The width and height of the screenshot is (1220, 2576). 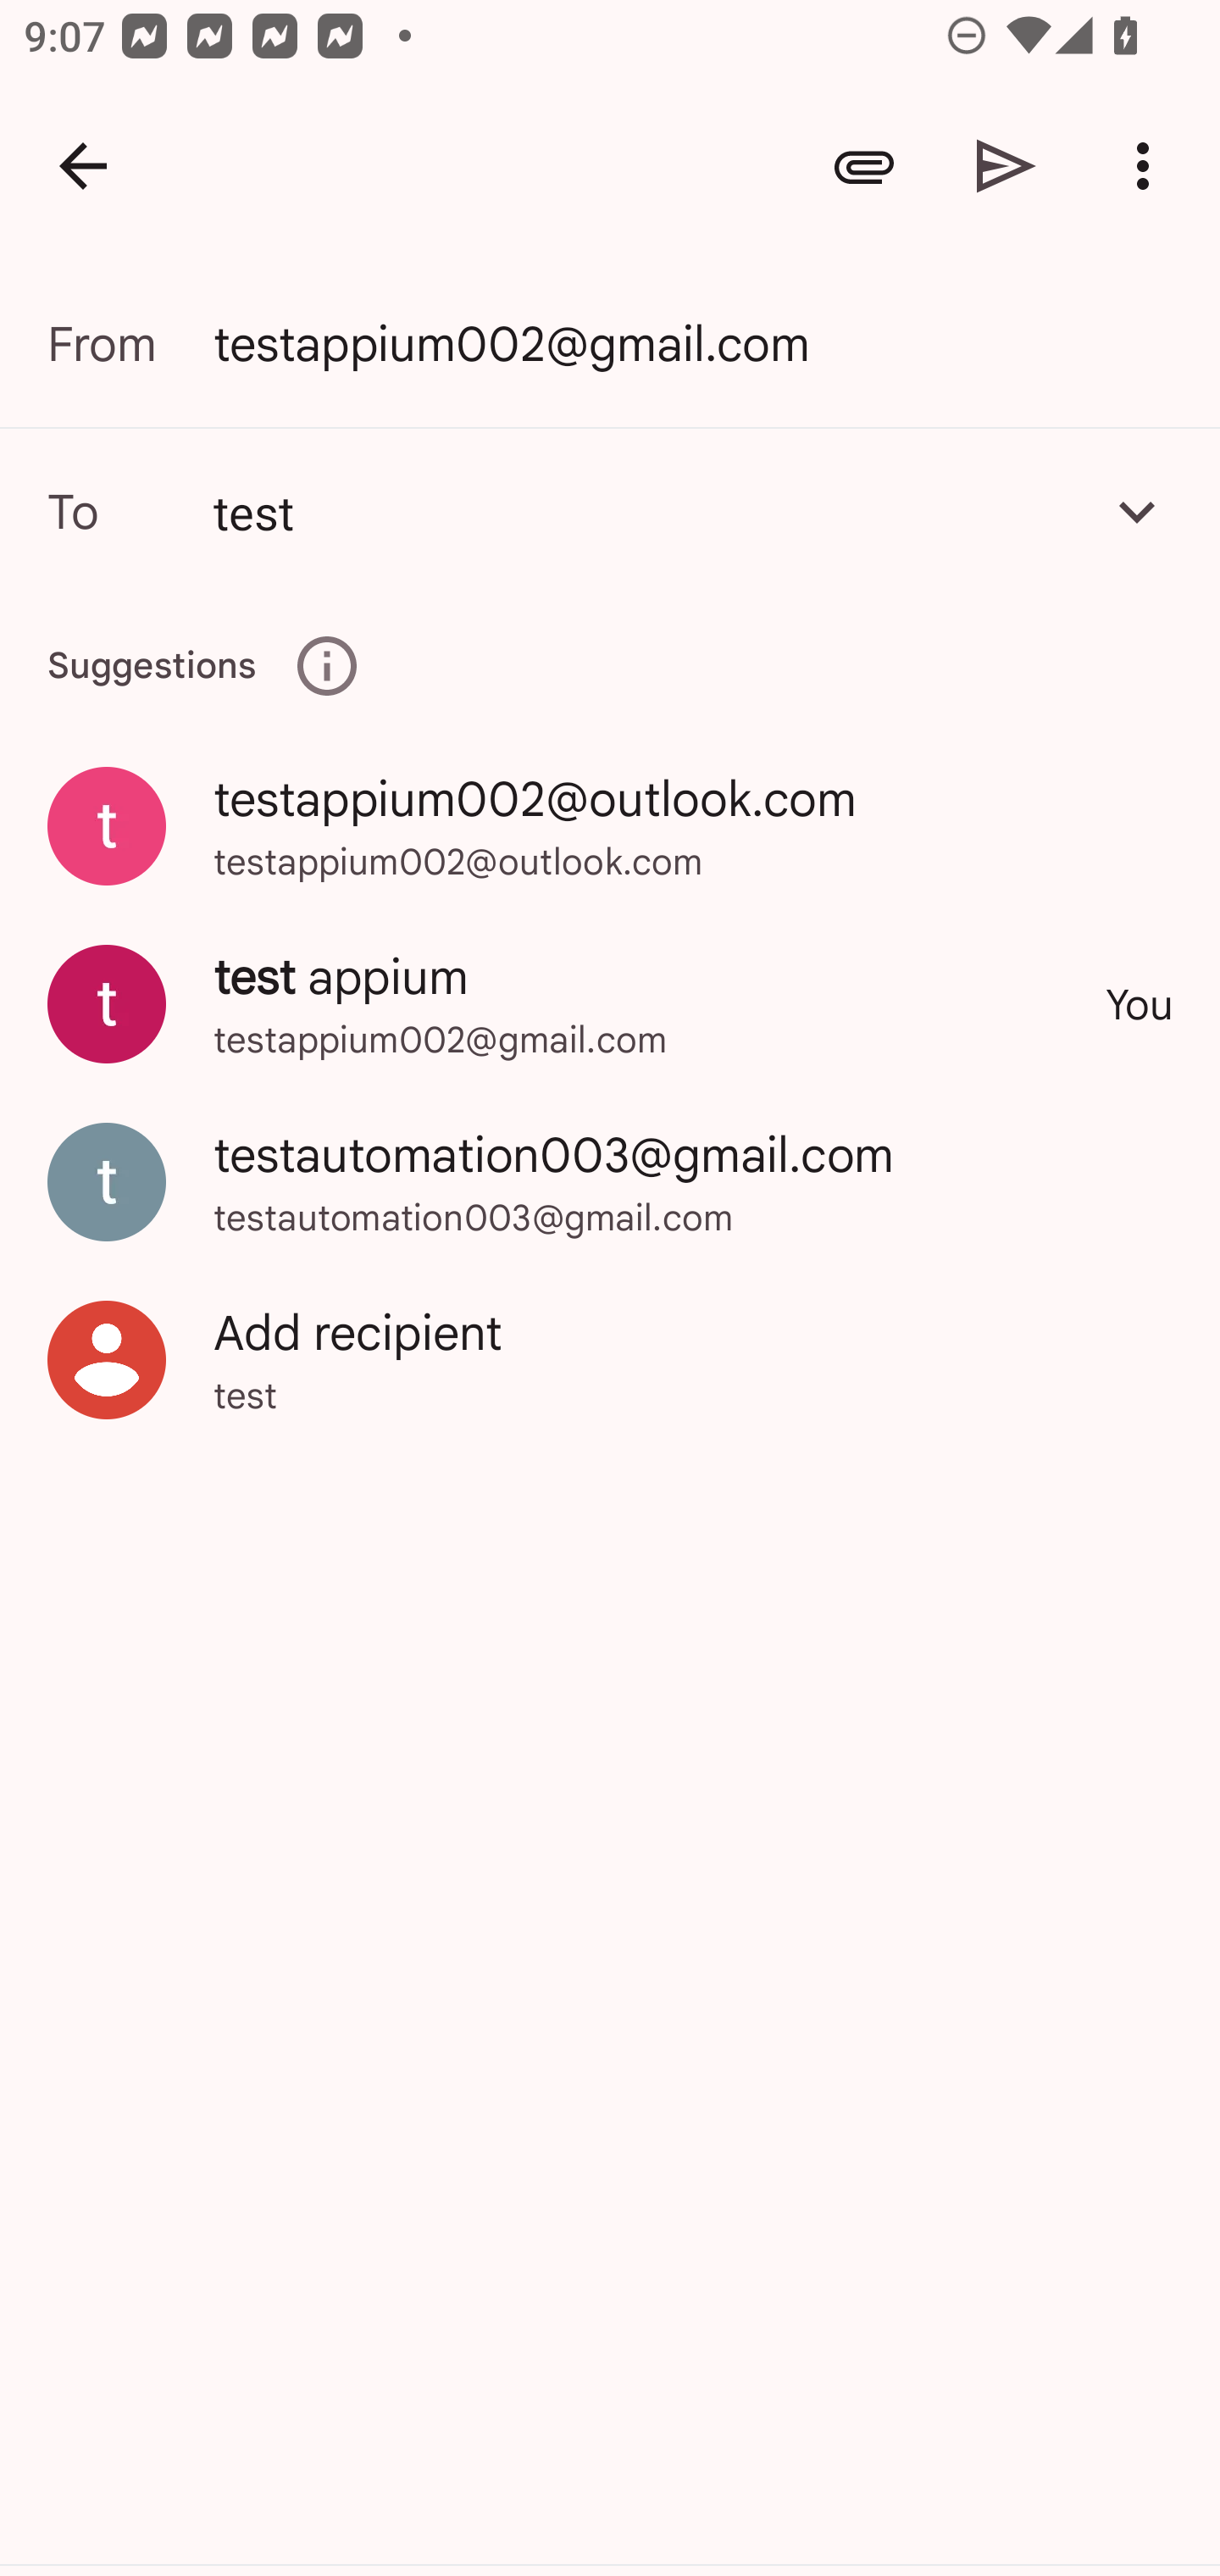 What do you see at coordinates (327, 666) in the screenshot?
I see `How suggestions work` at bounding box center [327, 666].